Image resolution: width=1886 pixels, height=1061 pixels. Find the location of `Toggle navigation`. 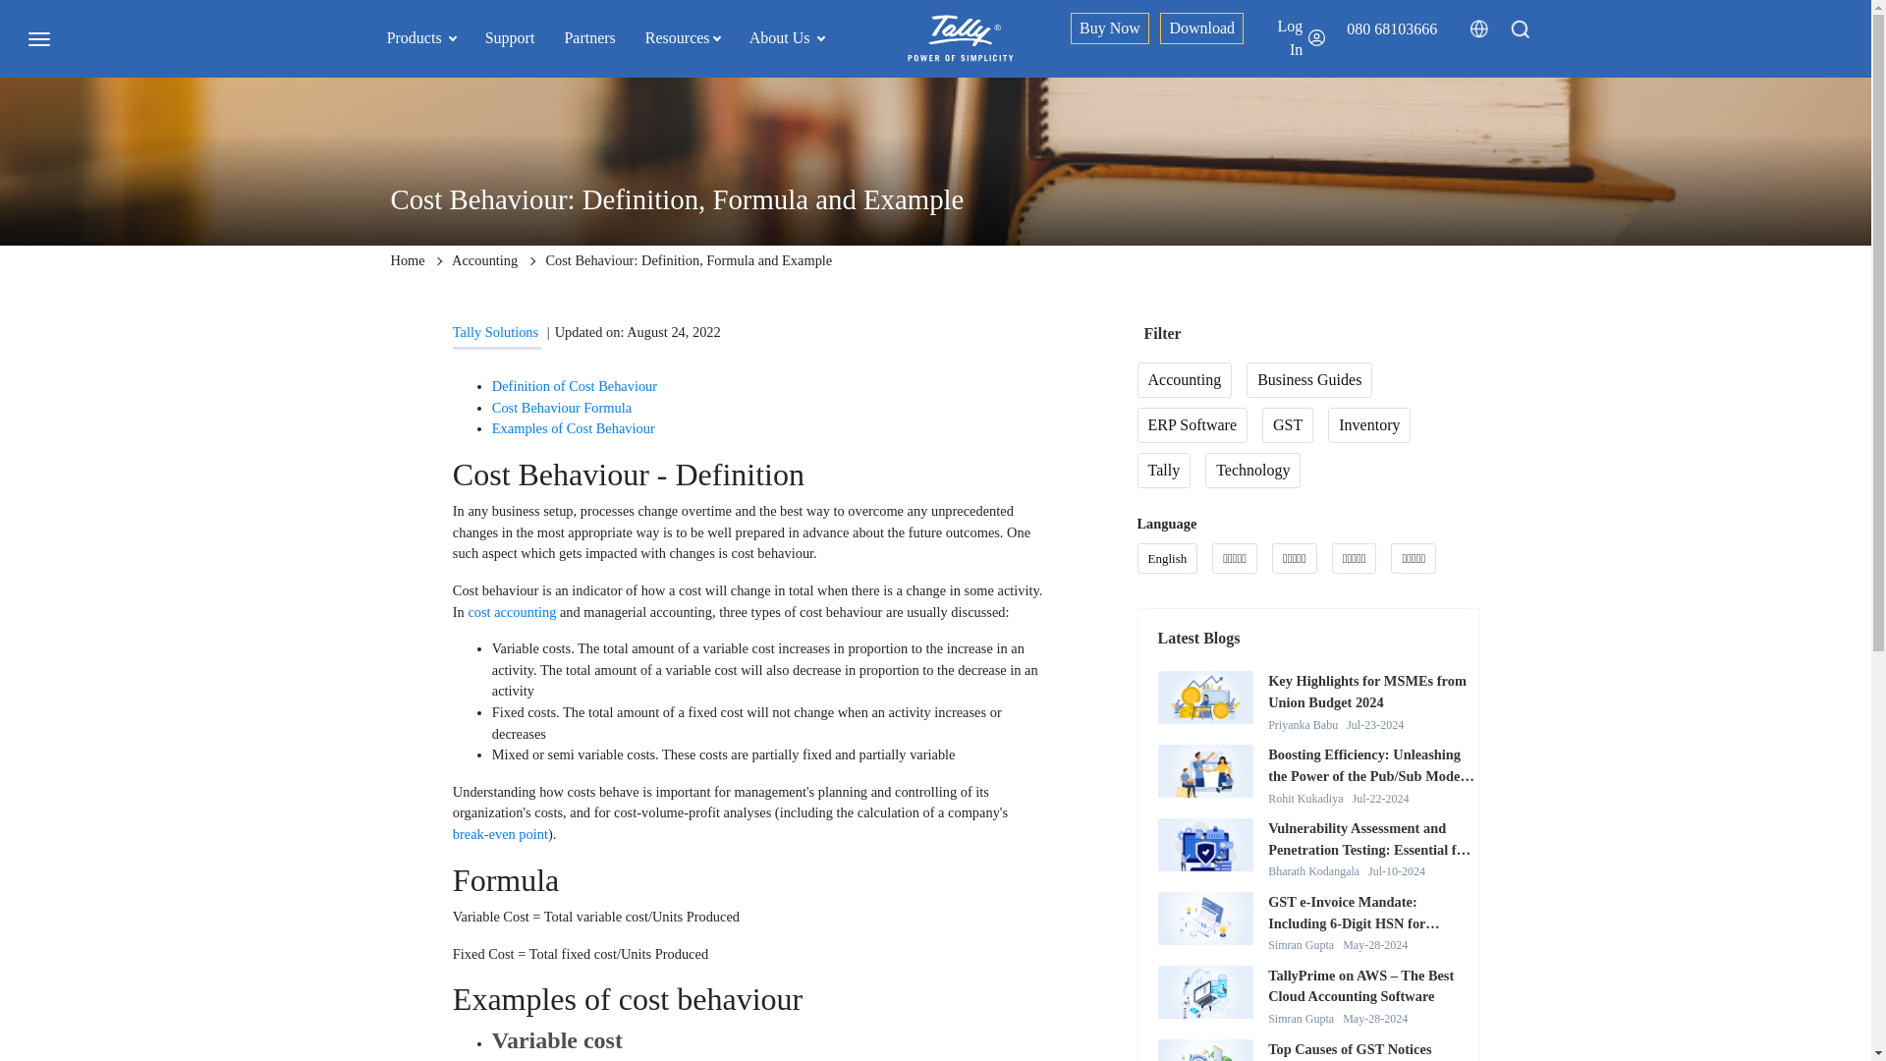

Toggle navigation is located at coordinates (39, 37).